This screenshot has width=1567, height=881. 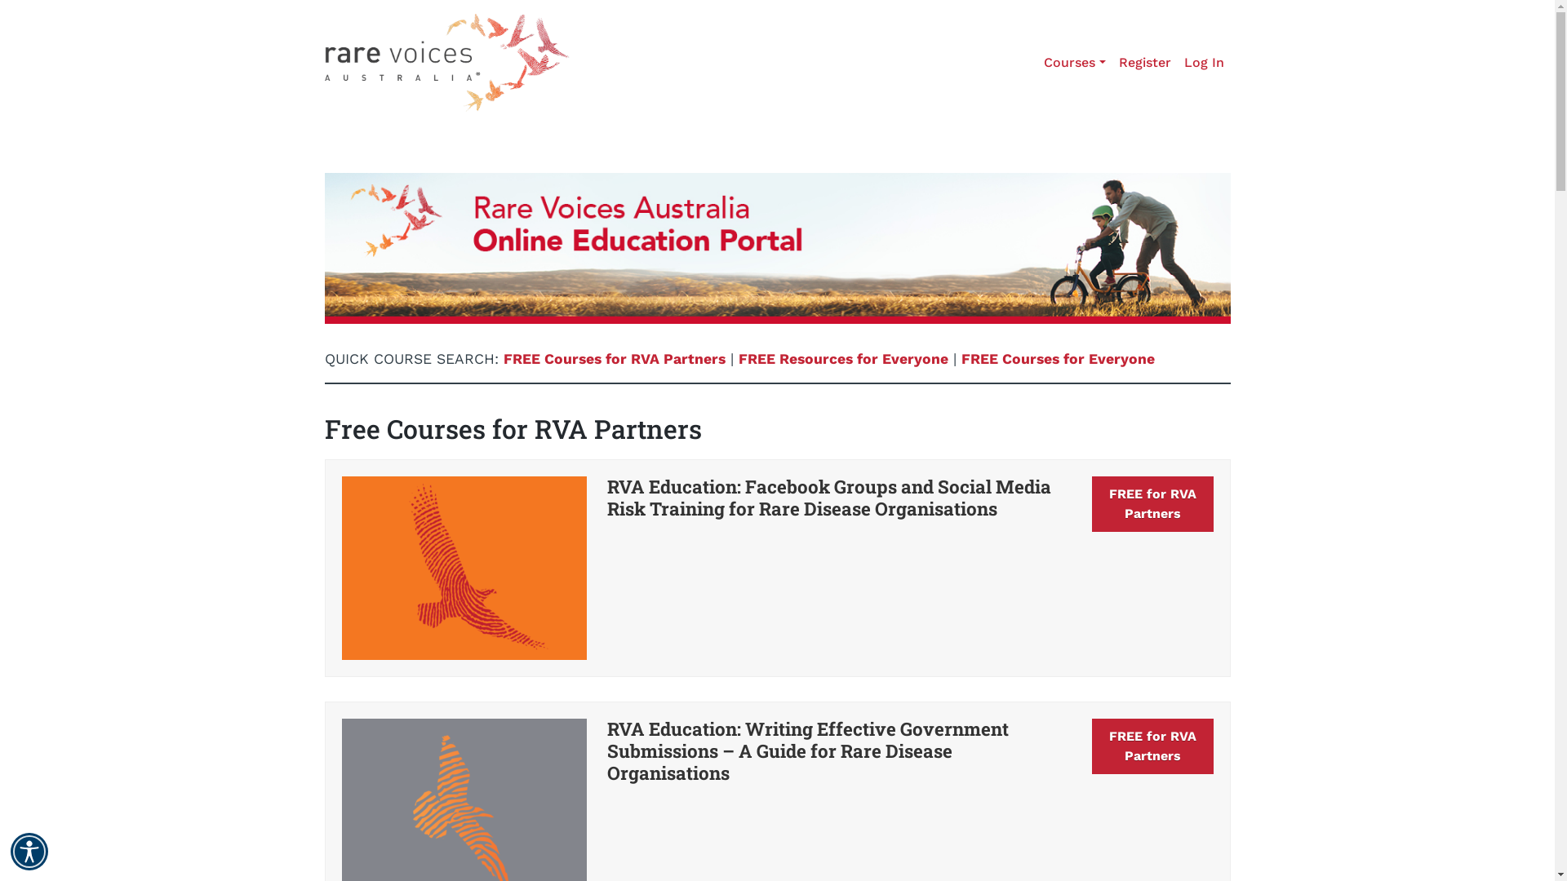 I want to click on Register, so click(x=1144, y=63).